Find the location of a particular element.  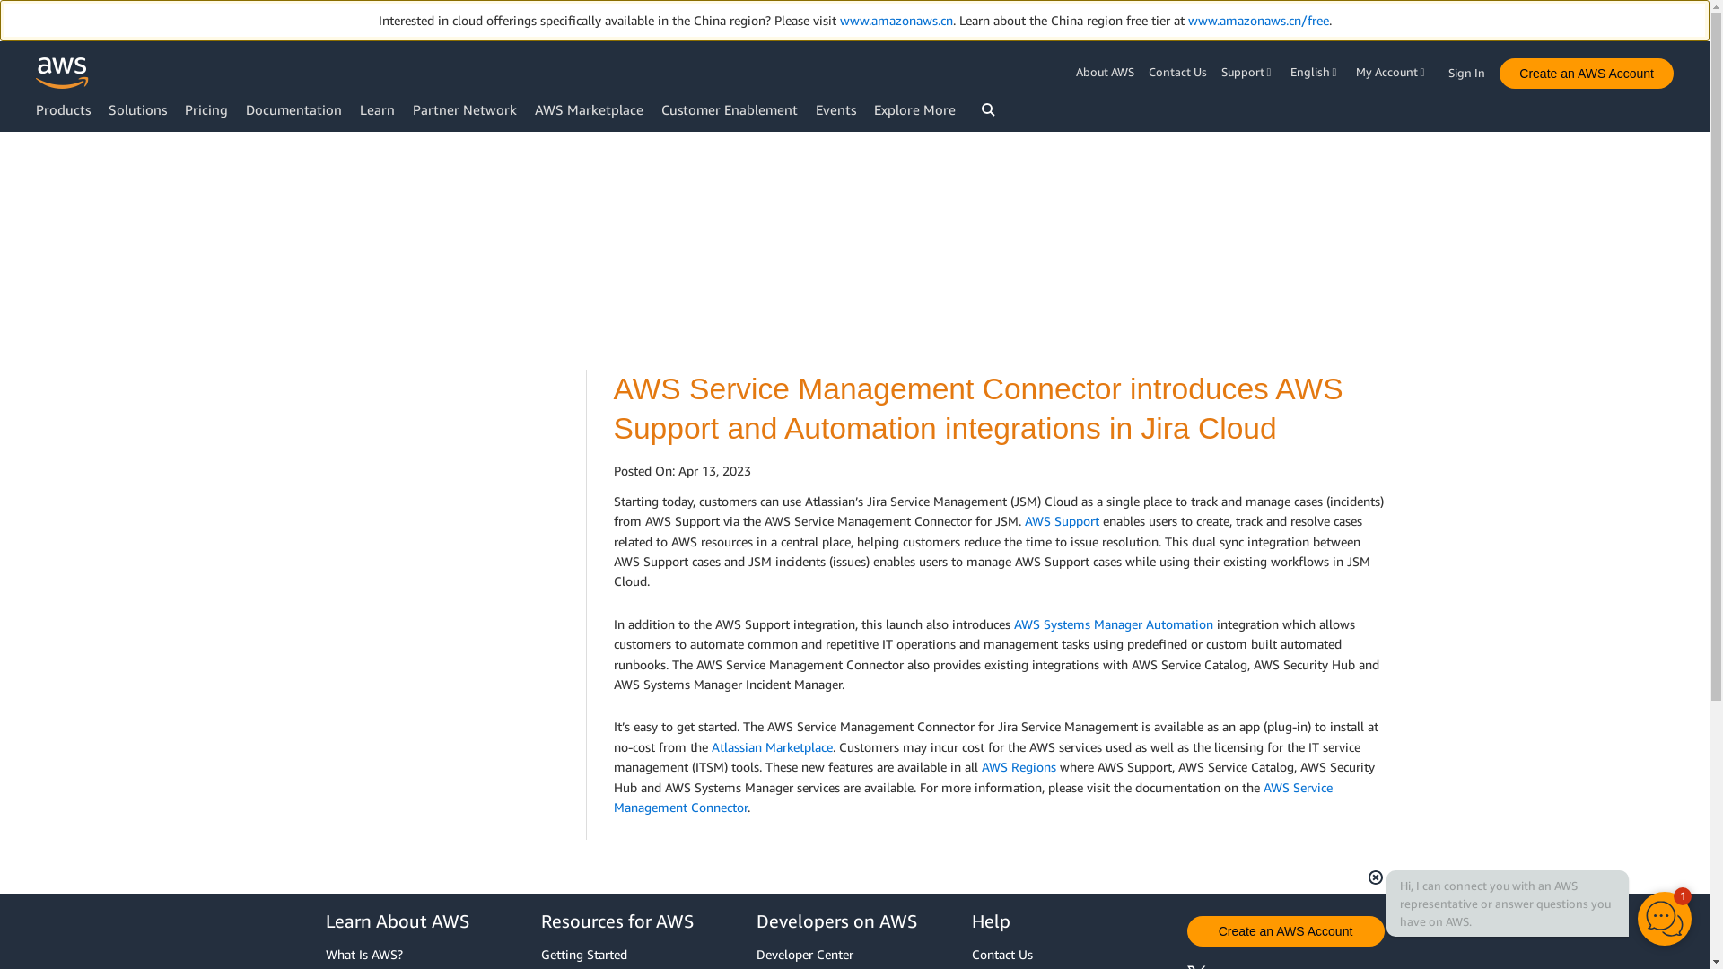

Explore More is located at coordinates (914, 109).